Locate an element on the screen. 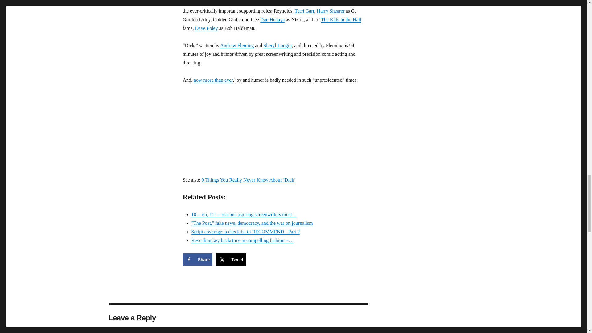  now more than ever is located at coordinates (213, 80).